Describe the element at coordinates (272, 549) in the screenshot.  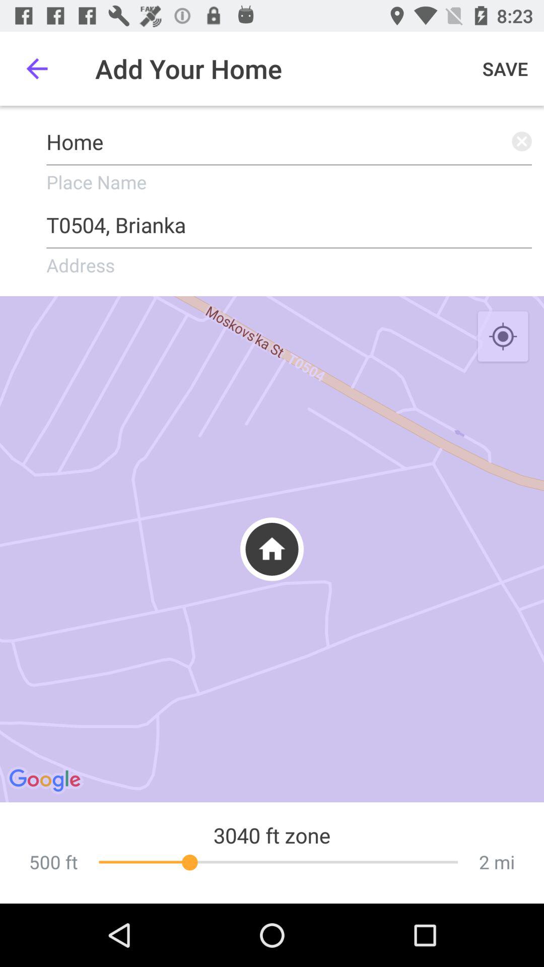
I see `click icon below address item` at that location.